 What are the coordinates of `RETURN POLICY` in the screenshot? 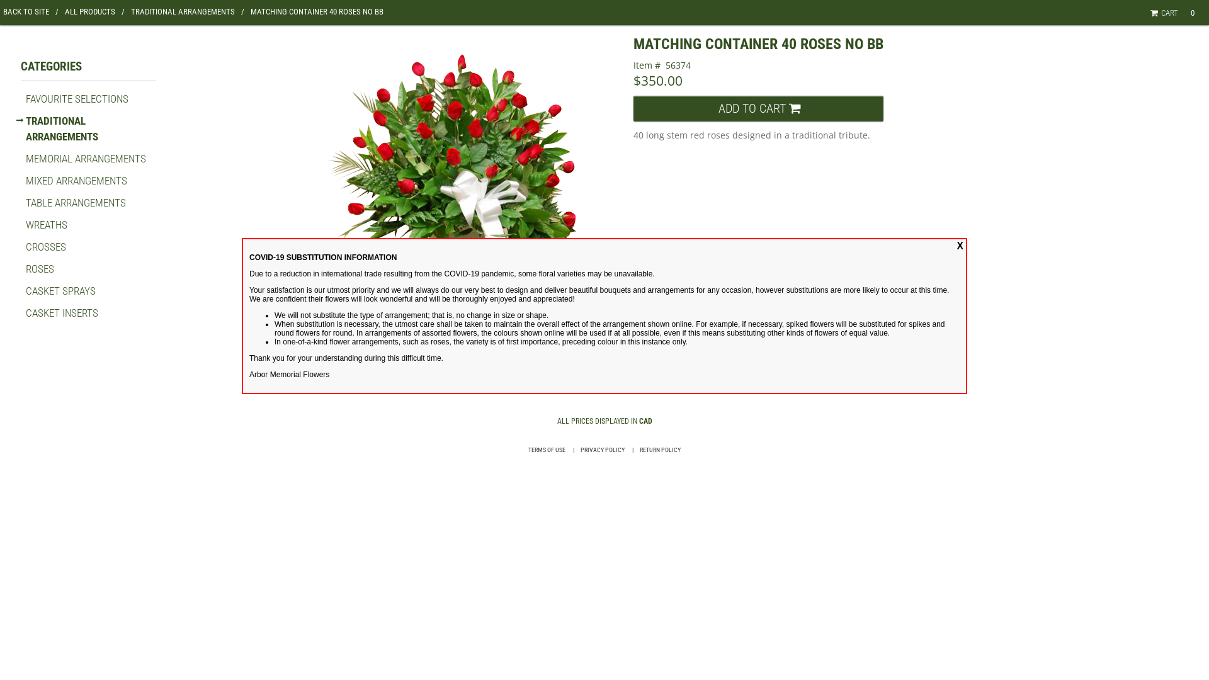 It's located at (660, 450).